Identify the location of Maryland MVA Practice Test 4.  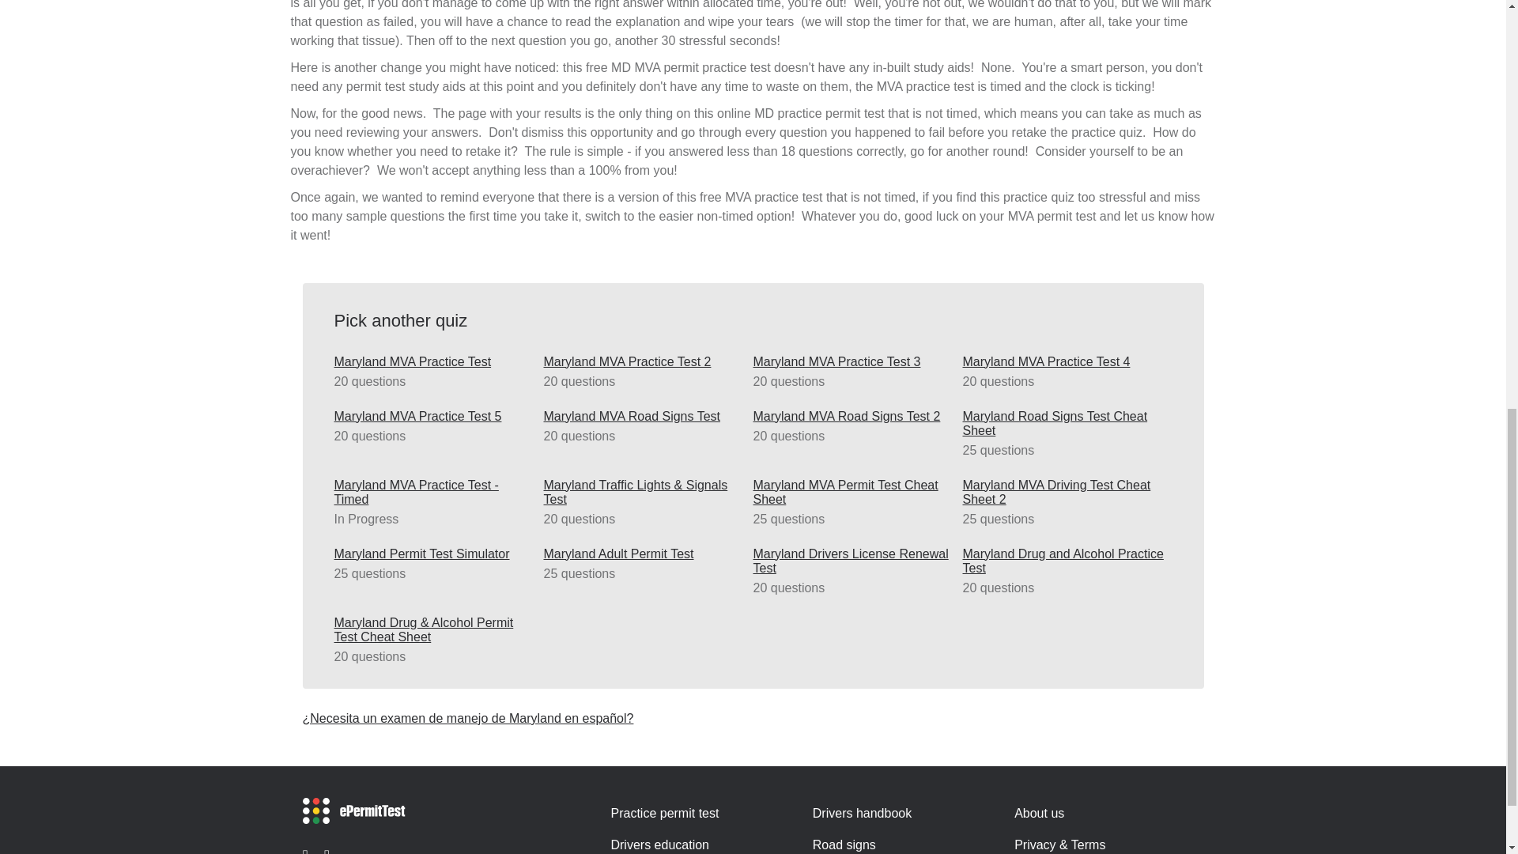
(1063, 362).